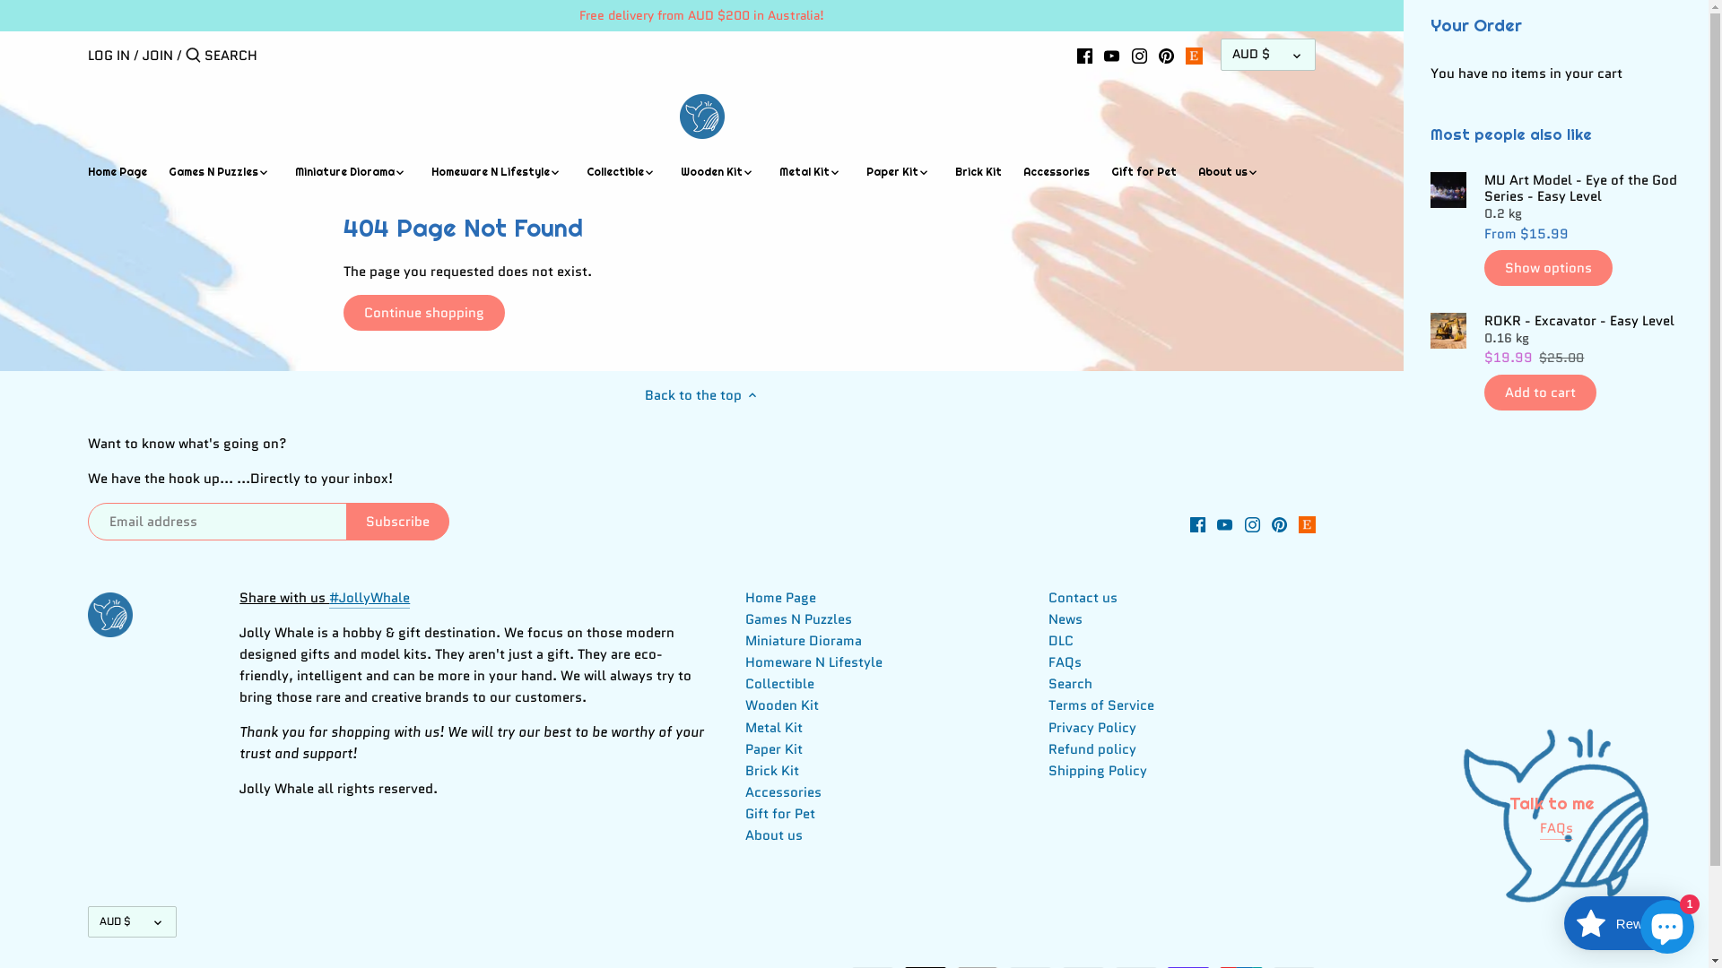  I want to click on Subscribe, so click(398, 522).